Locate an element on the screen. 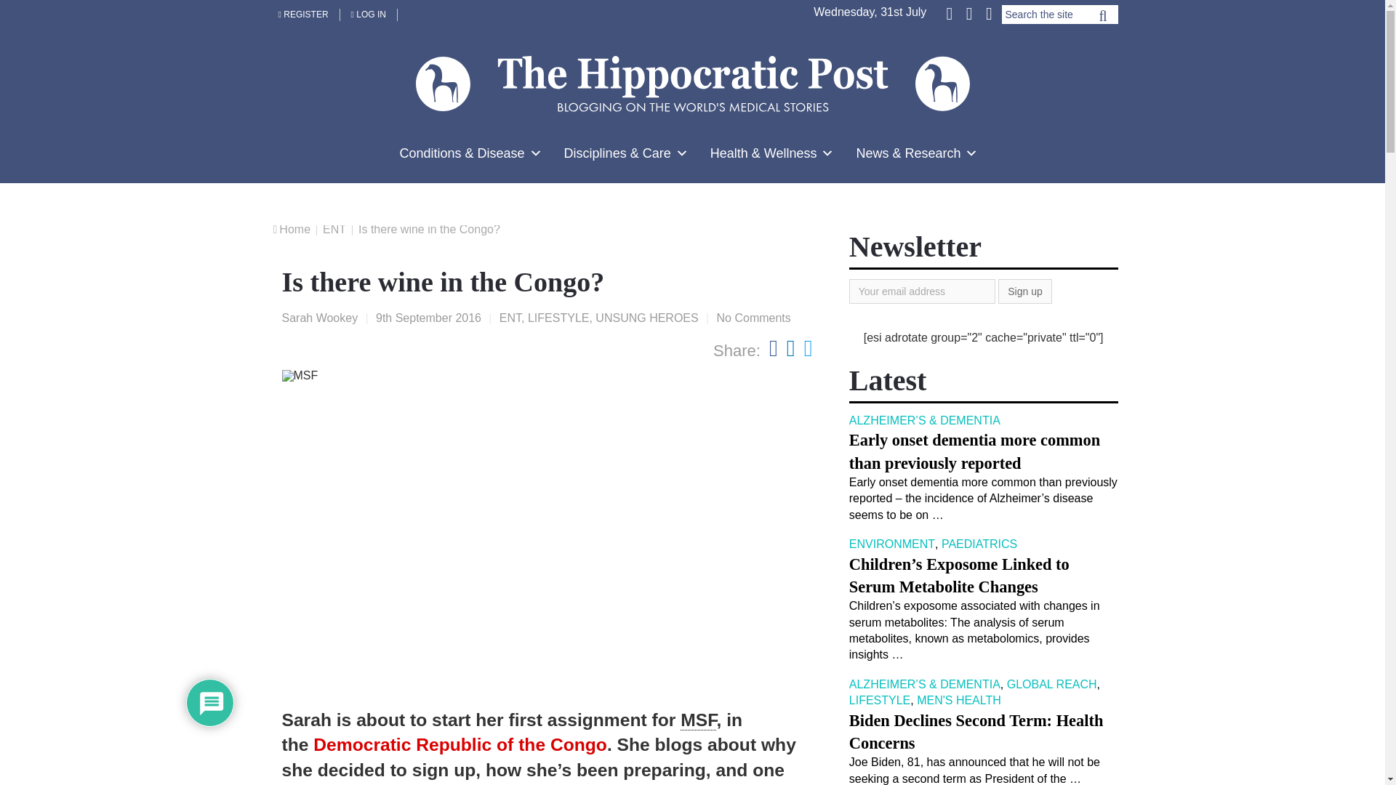 The height and width of the screenshot is (785, 1396). REGISTER is located at coordinates (304, 15).